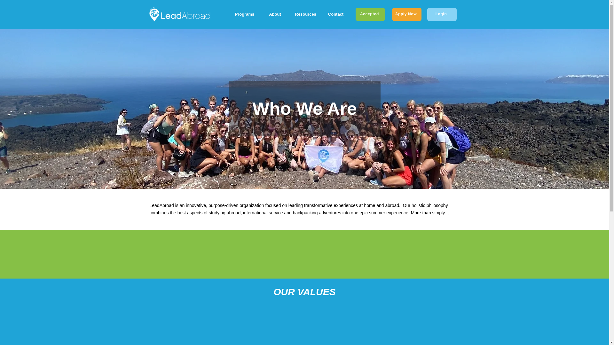 This screenshot has width=614, height=345. I want to click on Contact, so click(335, 14).